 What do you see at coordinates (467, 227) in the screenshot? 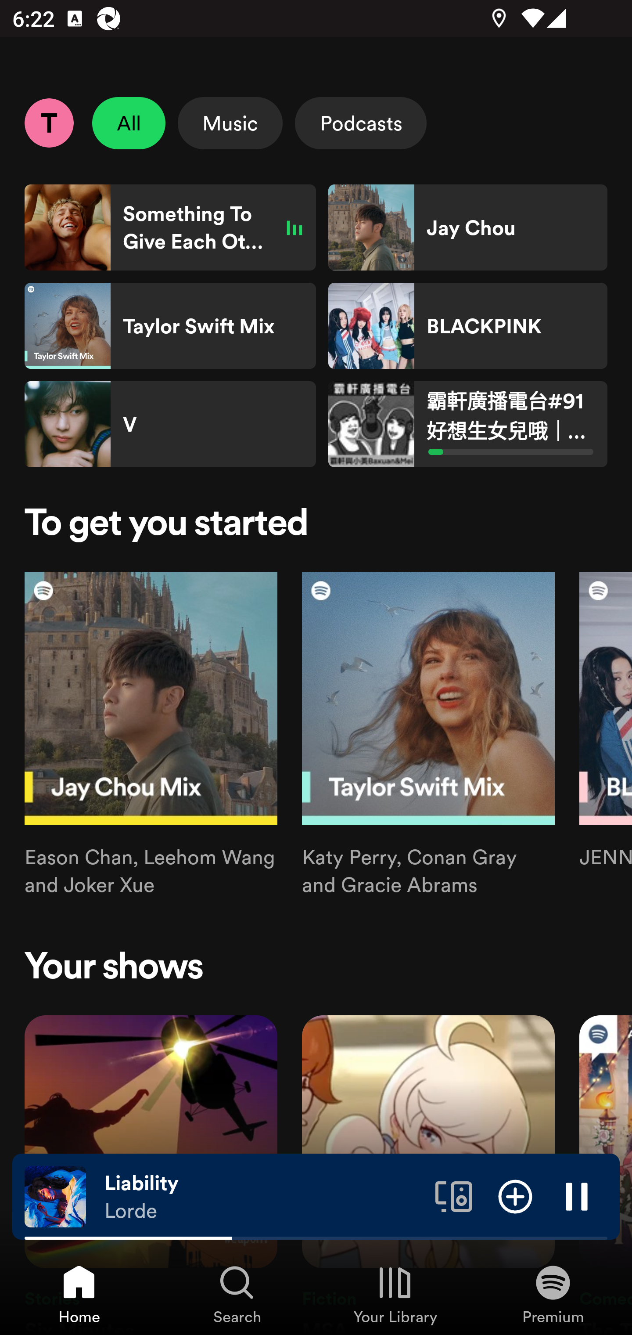
I see `Jay Chou Shortcut Jay Chou` at bounding box center [467, 227].